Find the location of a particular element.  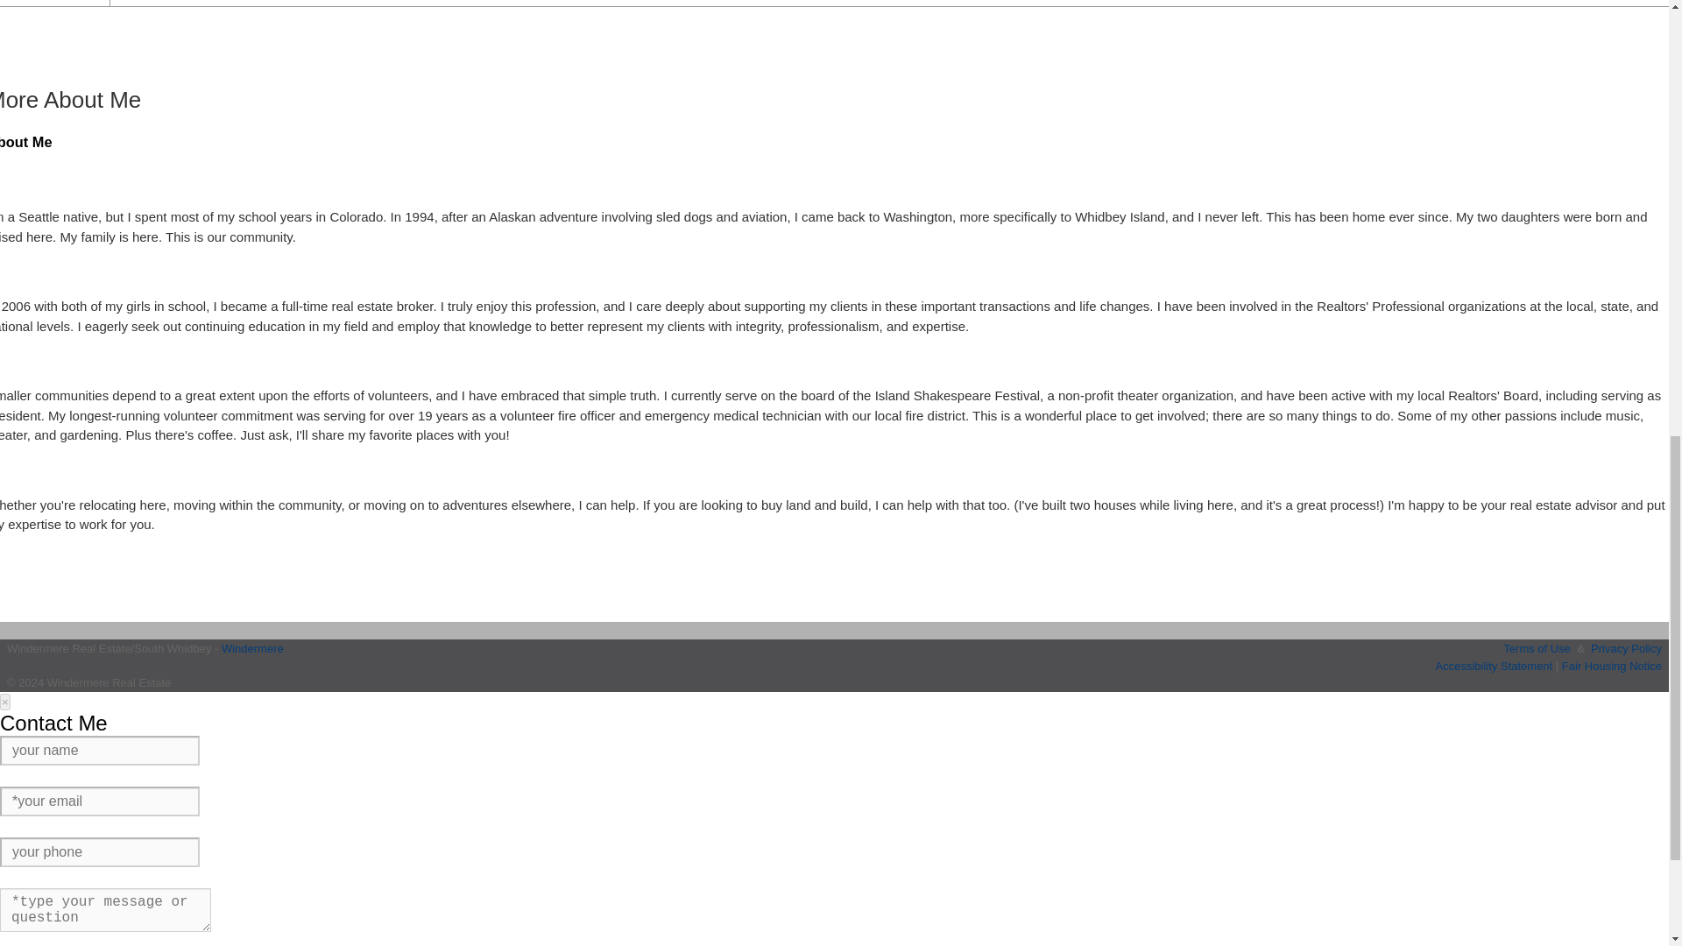

Privacy Policy is located at coordinates (1626, 648).